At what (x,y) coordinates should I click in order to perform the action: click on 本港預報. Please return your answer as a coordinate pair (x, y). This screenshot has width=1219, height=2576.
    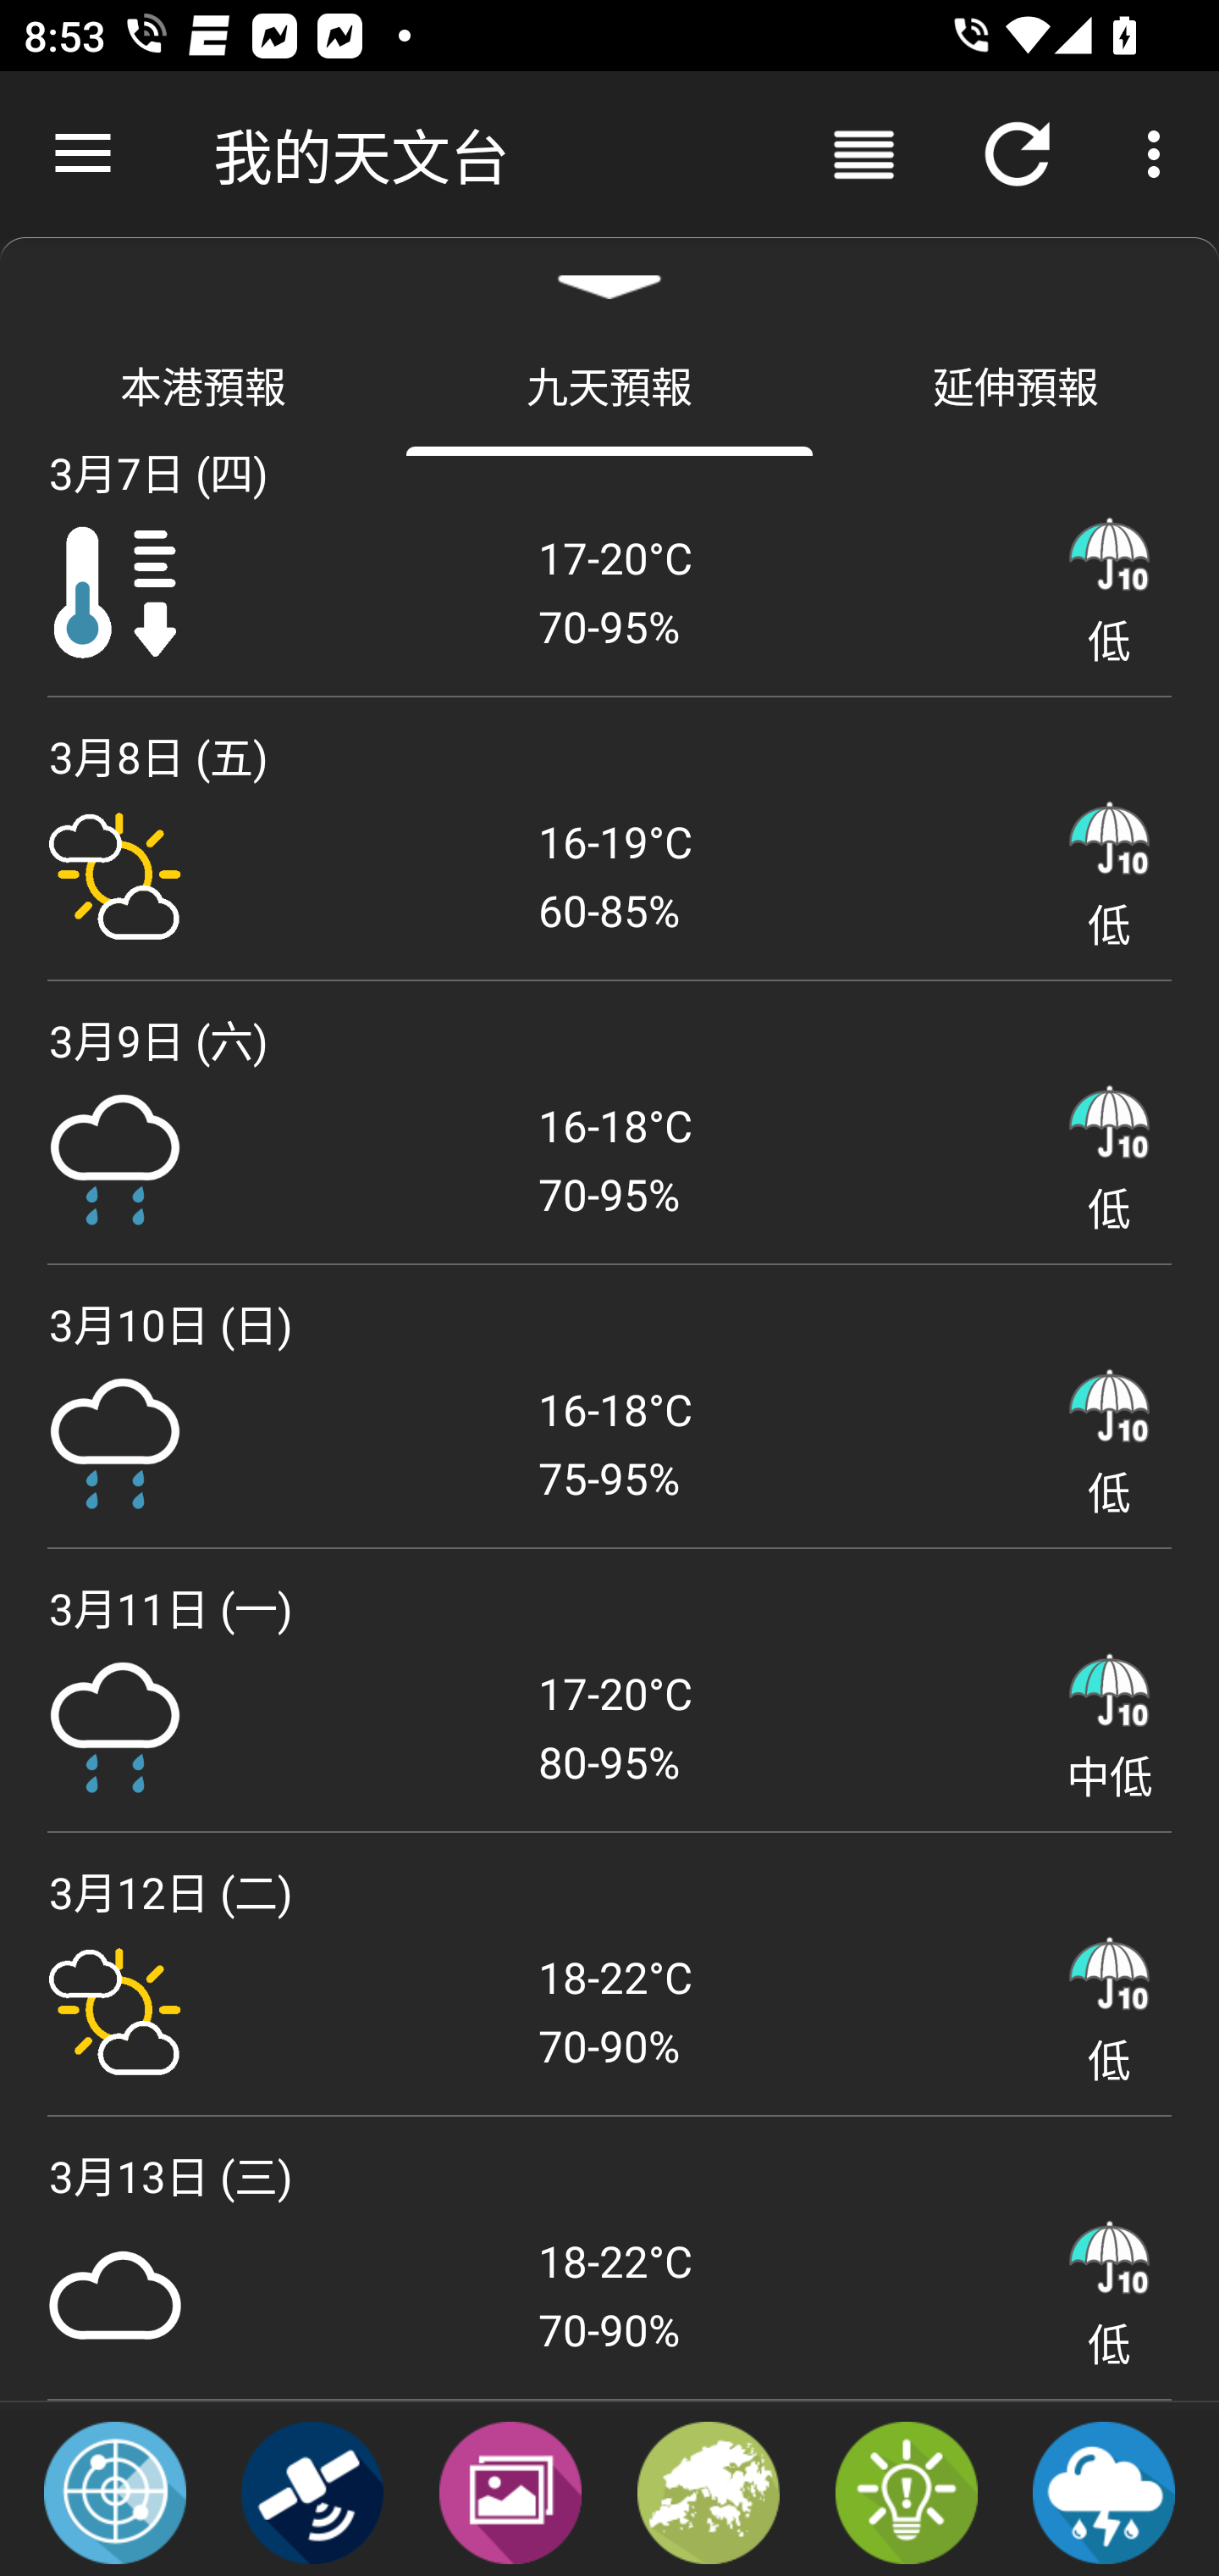
    Looking at the image, I should click on (203, 385).